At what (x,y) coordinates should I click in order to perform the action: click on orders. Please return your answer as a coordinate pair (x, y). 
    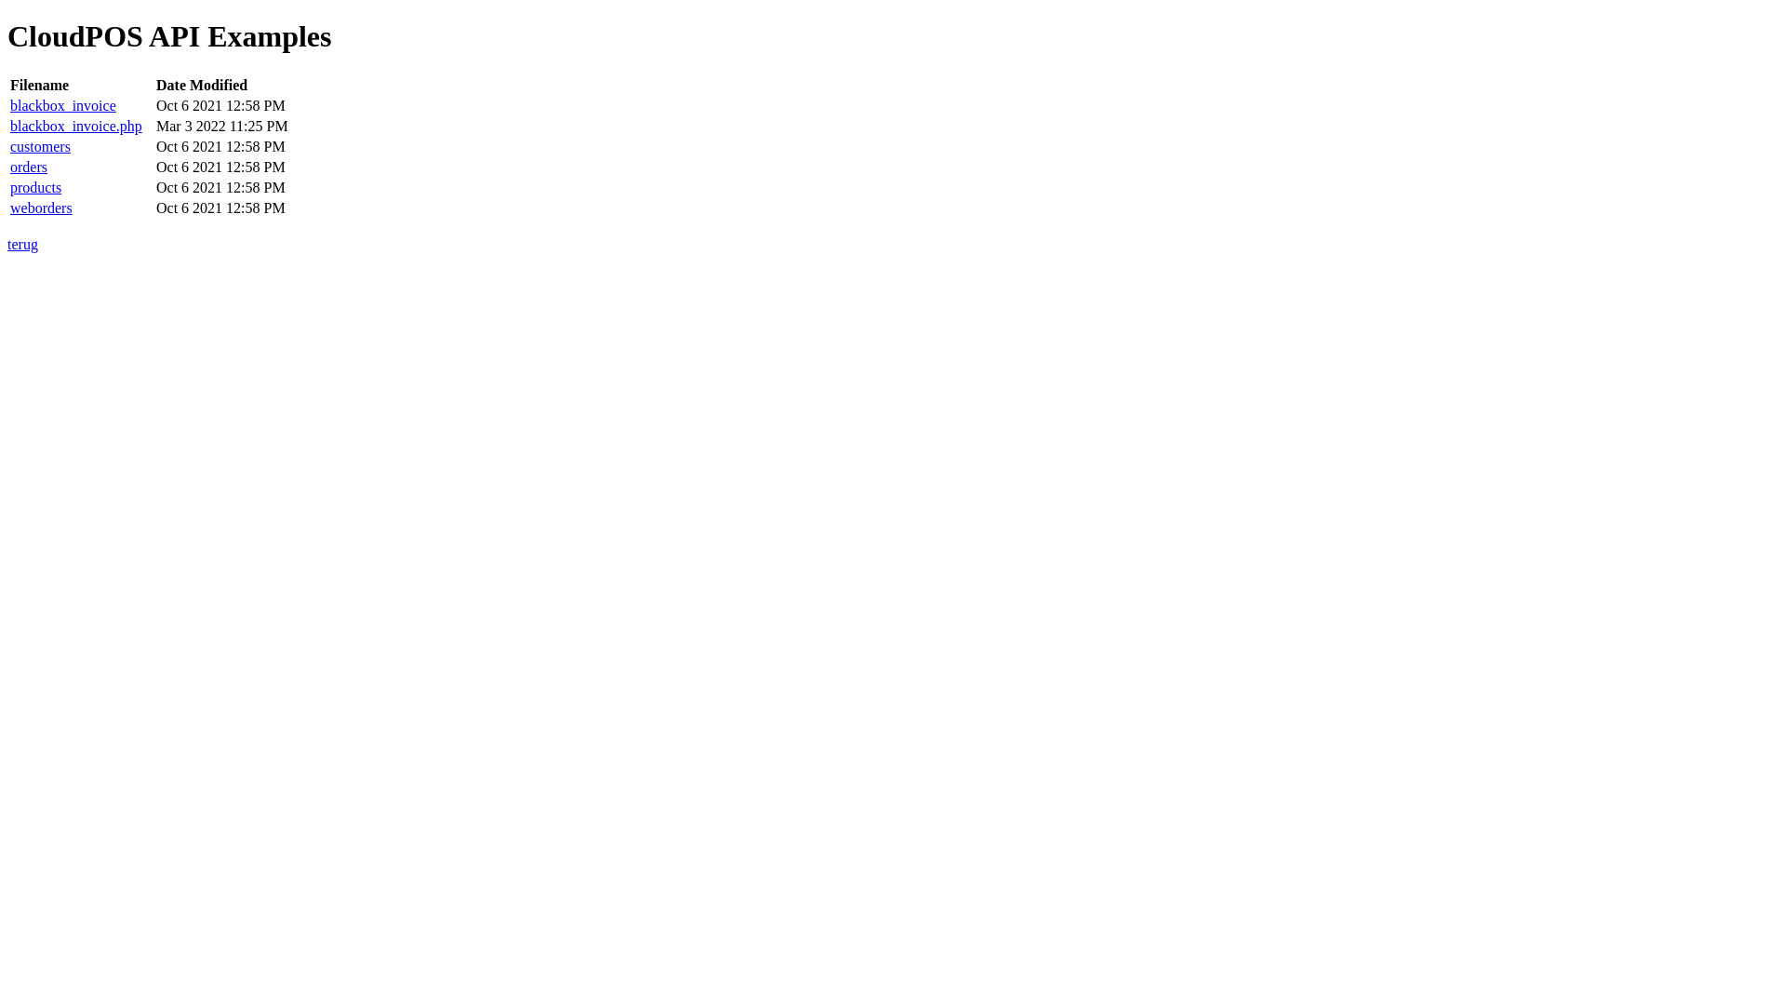
    Looking at the image, I should click on (29, 167).